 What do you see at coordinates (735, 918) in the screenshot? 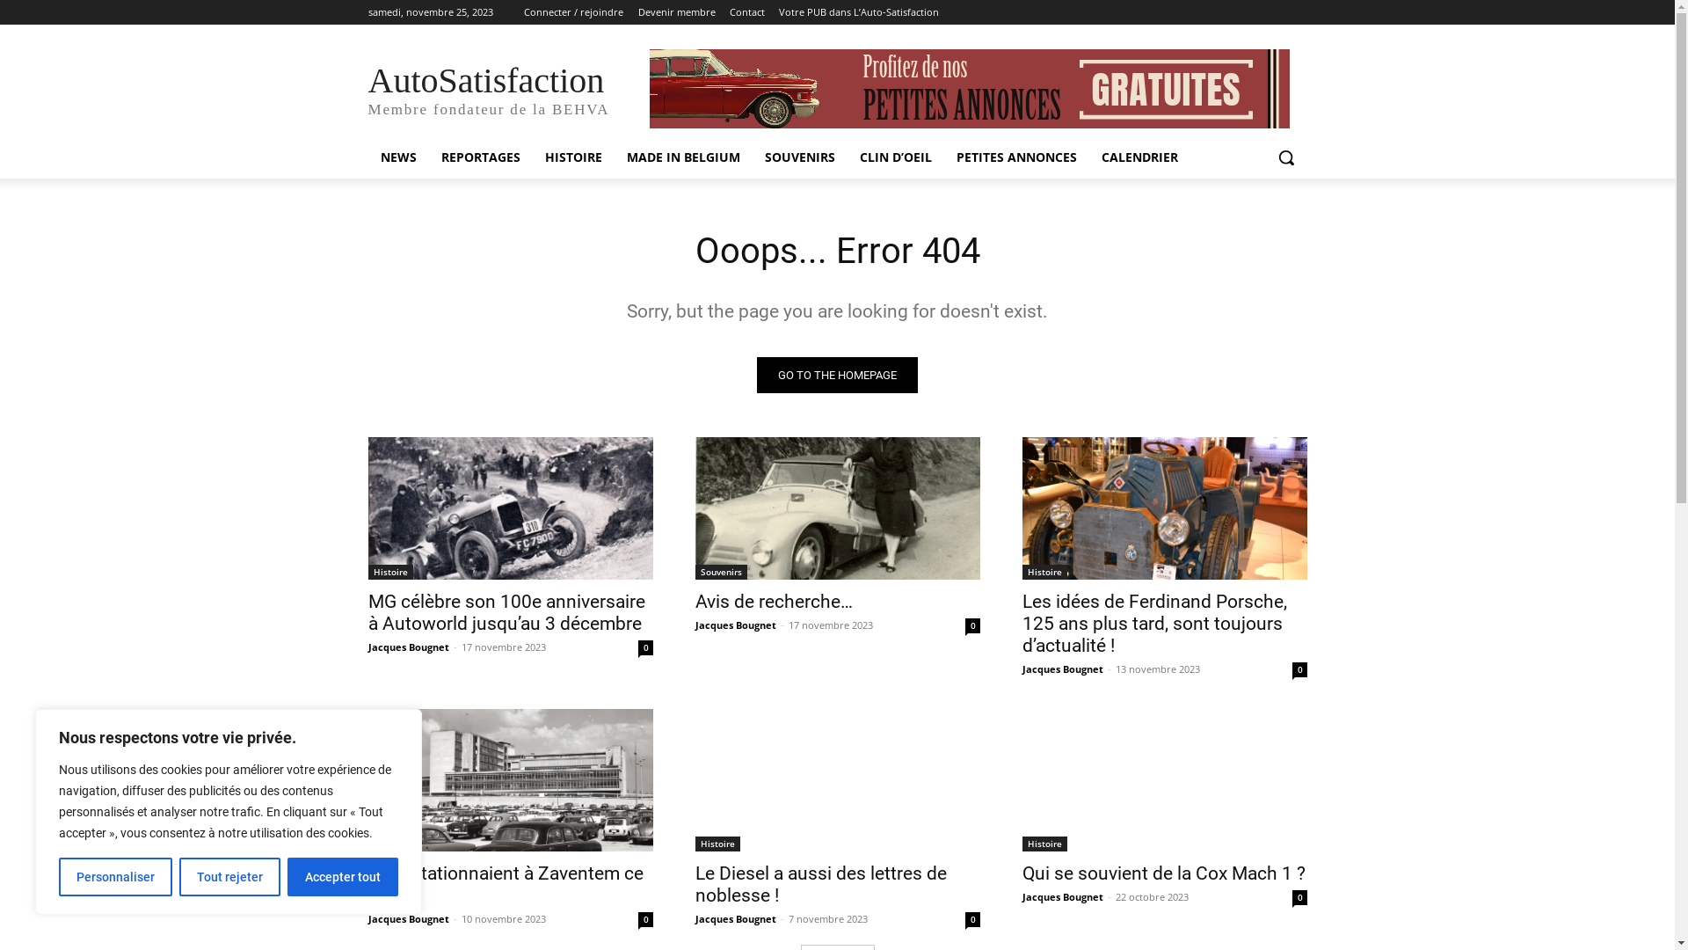
I see `Jacques Bougnet` at bounding box center [735, 918].